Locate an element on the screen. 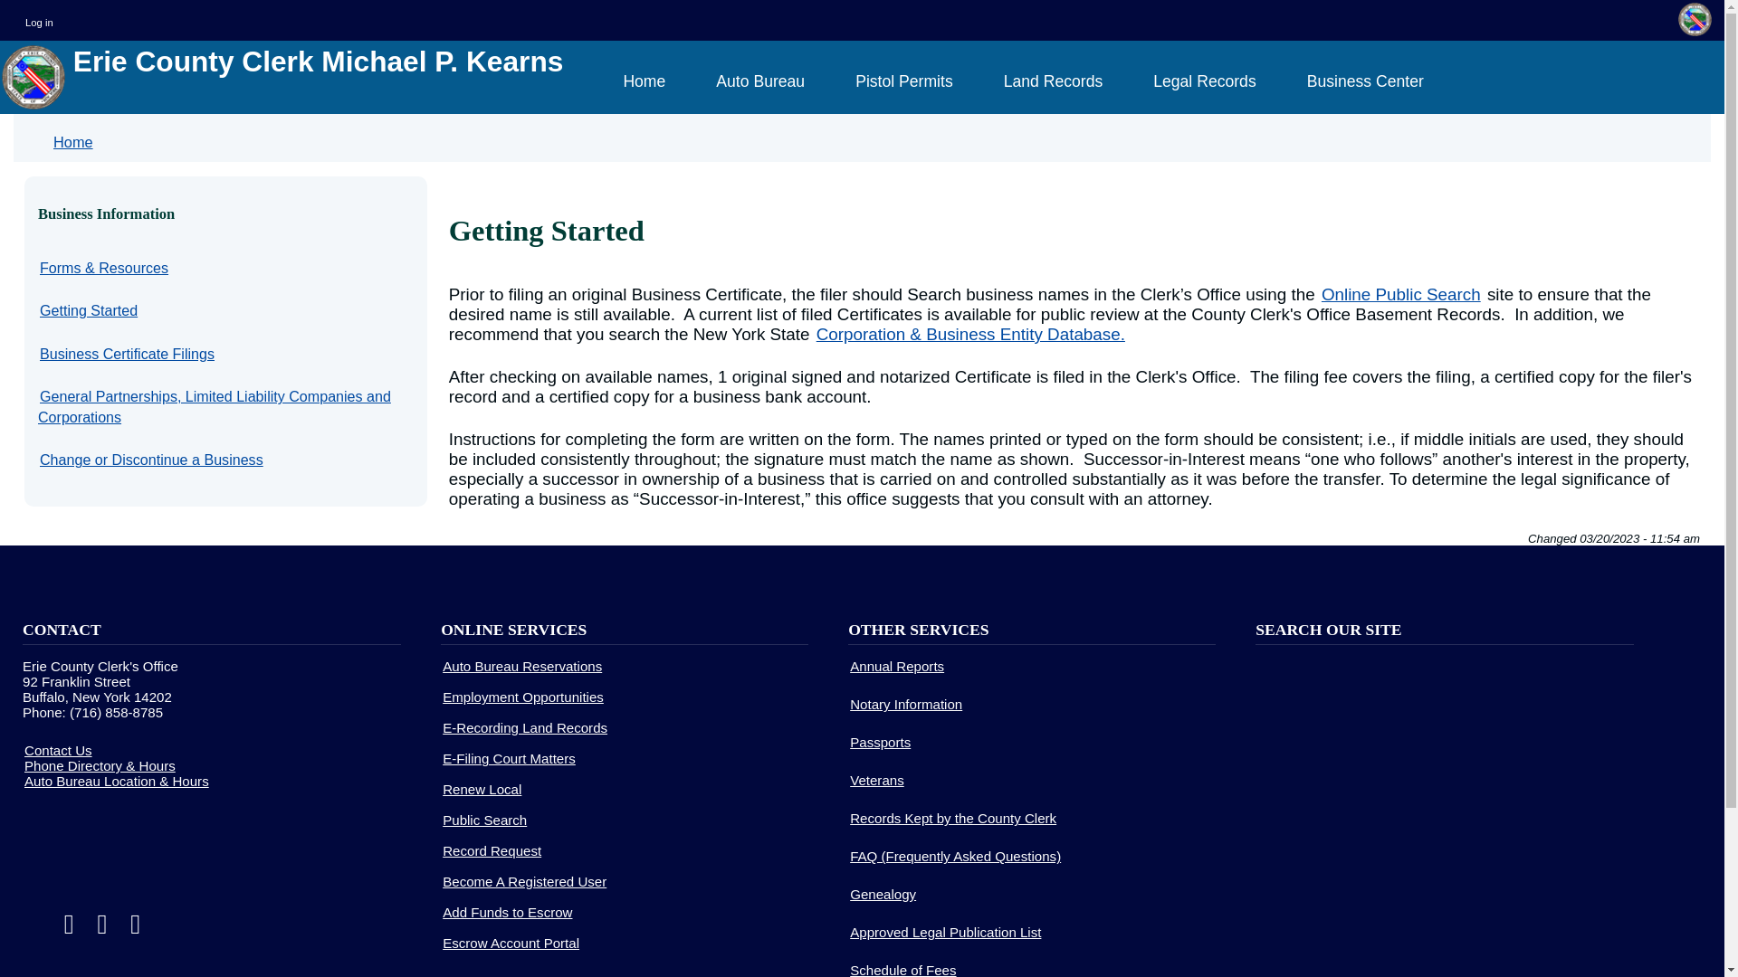  Business Certificate Filings is located at coordinates (127, 353).